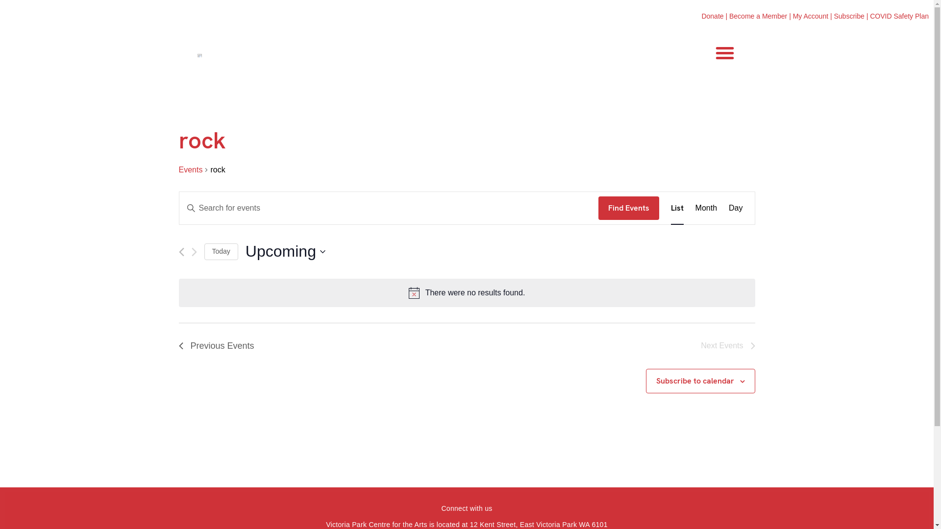 This screenshot has height=529, width=941. Describe the element at coordinates (849, 16) in the screenshot. I see `Subscribe` at that location.